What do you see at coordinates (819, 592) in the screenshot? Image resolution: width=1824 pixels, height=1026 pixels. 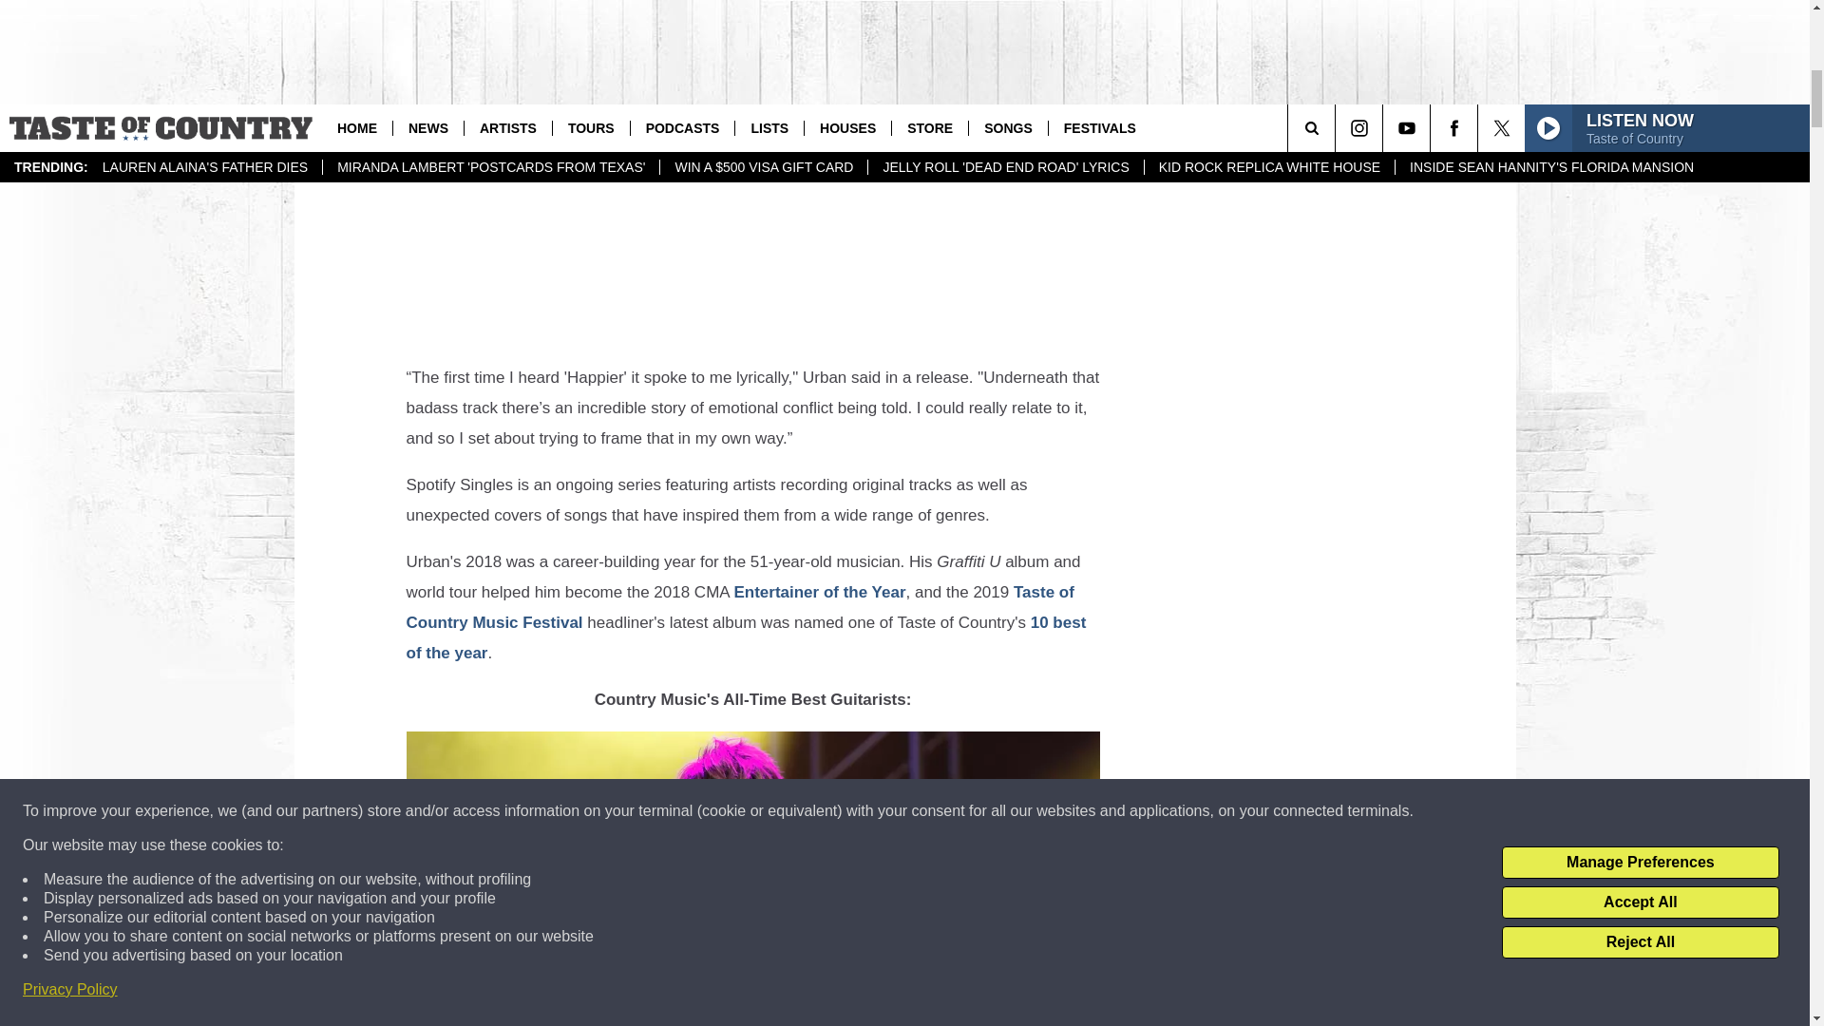 I see `Entertainer of the Year` at bounding box center [819, 592].